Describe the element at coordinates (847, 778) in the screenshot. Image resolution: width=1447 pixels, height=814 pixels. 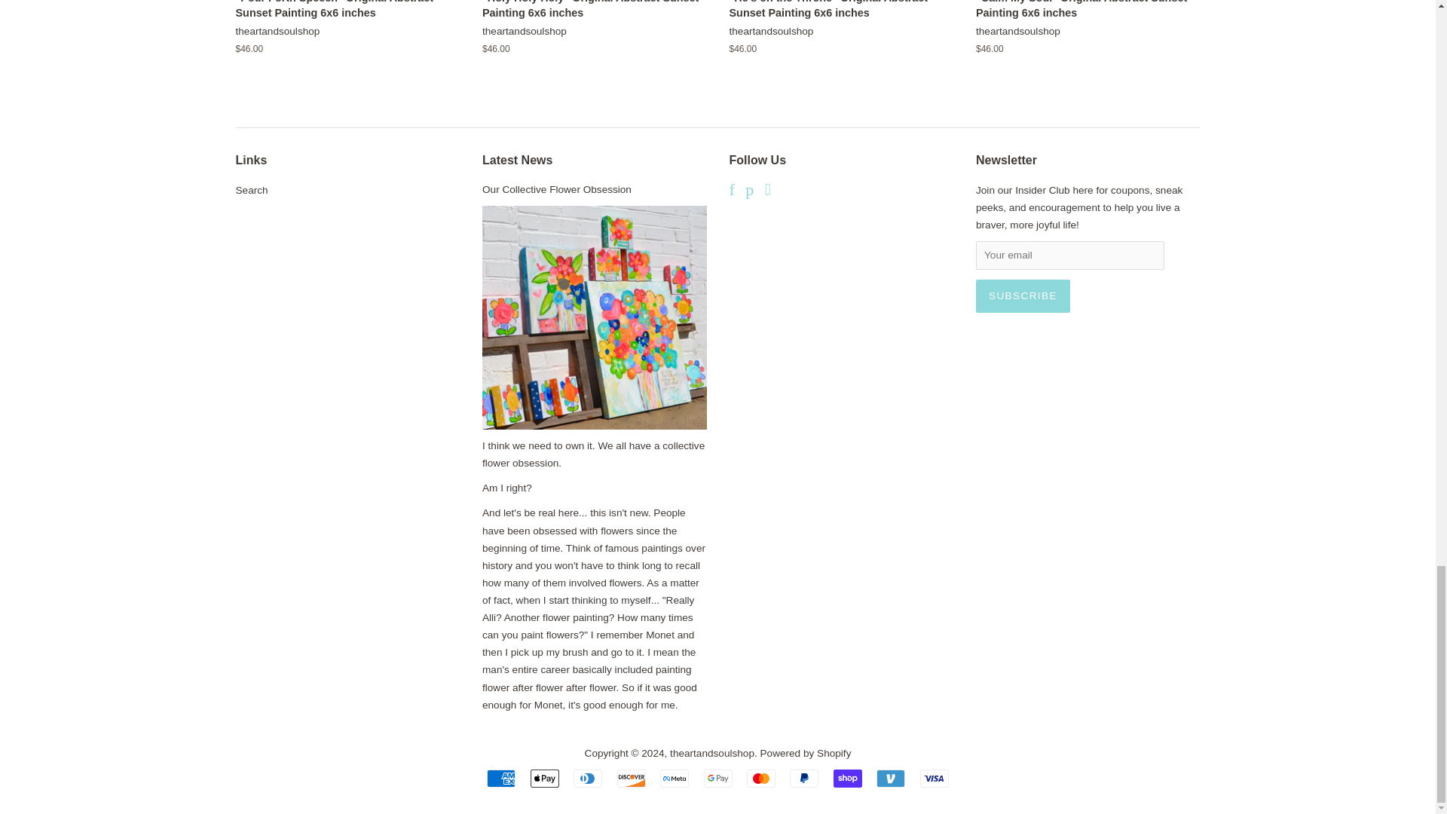
I see `Shop Pay` at that location.